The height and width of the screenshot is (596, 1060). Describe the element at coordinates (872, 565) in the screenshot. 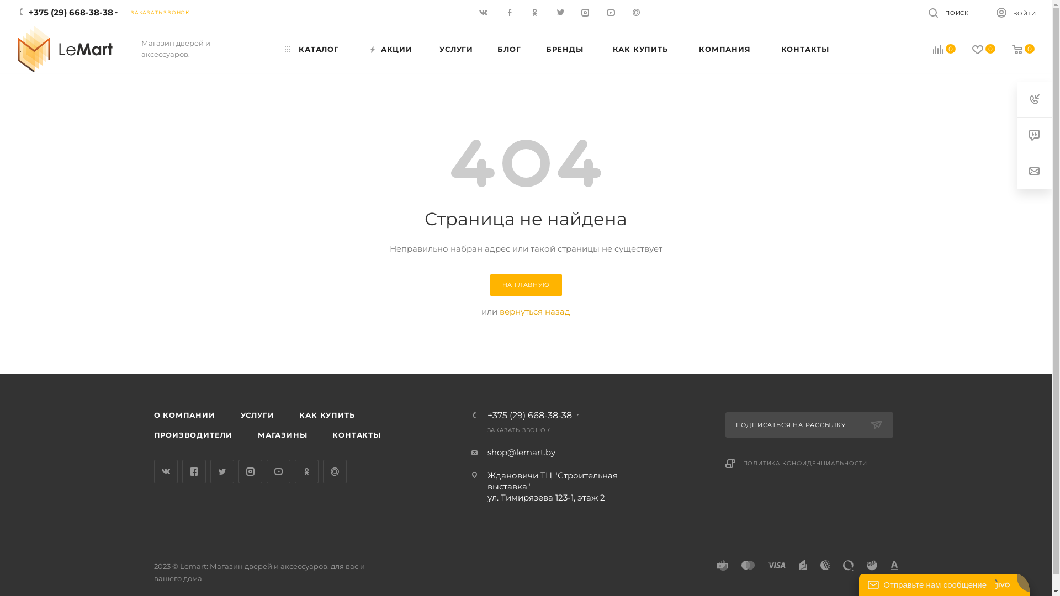

I see `Sberbank` at that location.